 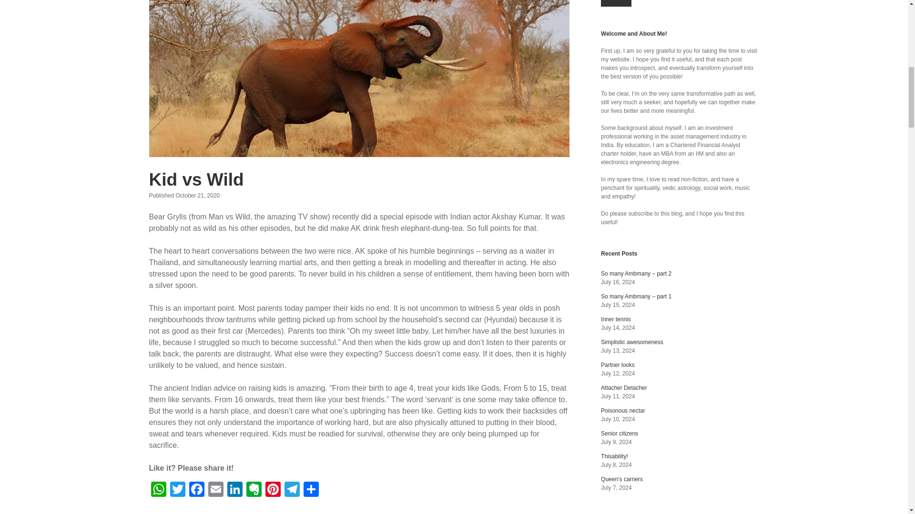 What do you see at coordinates (273, 490) in the screenshot?
I see `Pinterest` at bounding box center [273, 490].